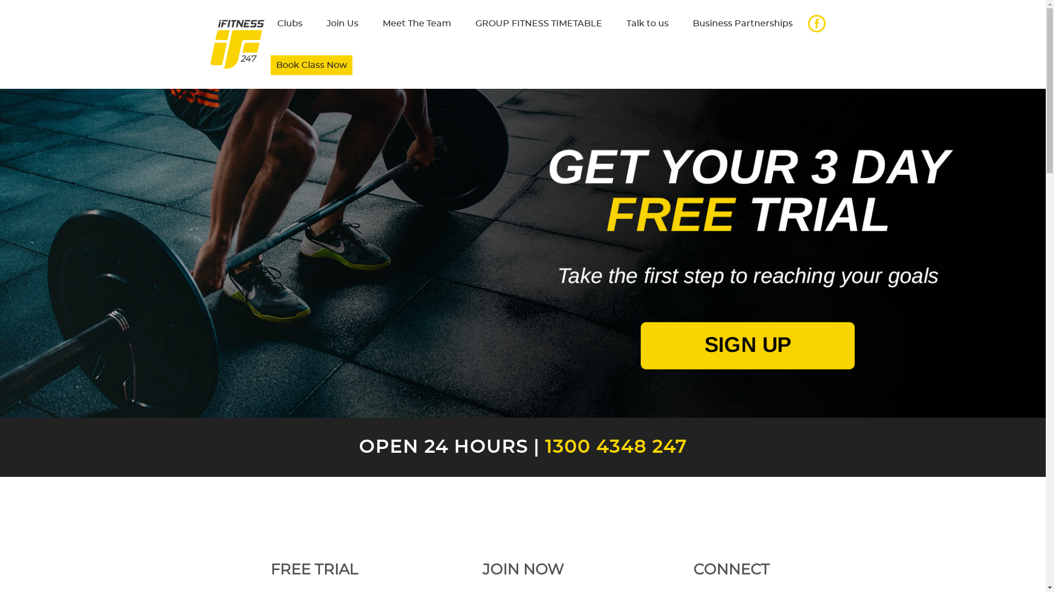 The height and width of the screenshot is (592, 1054). Describe the element at coordinates (595, 447) in the screenshot. I see `1300 4348` at that location.